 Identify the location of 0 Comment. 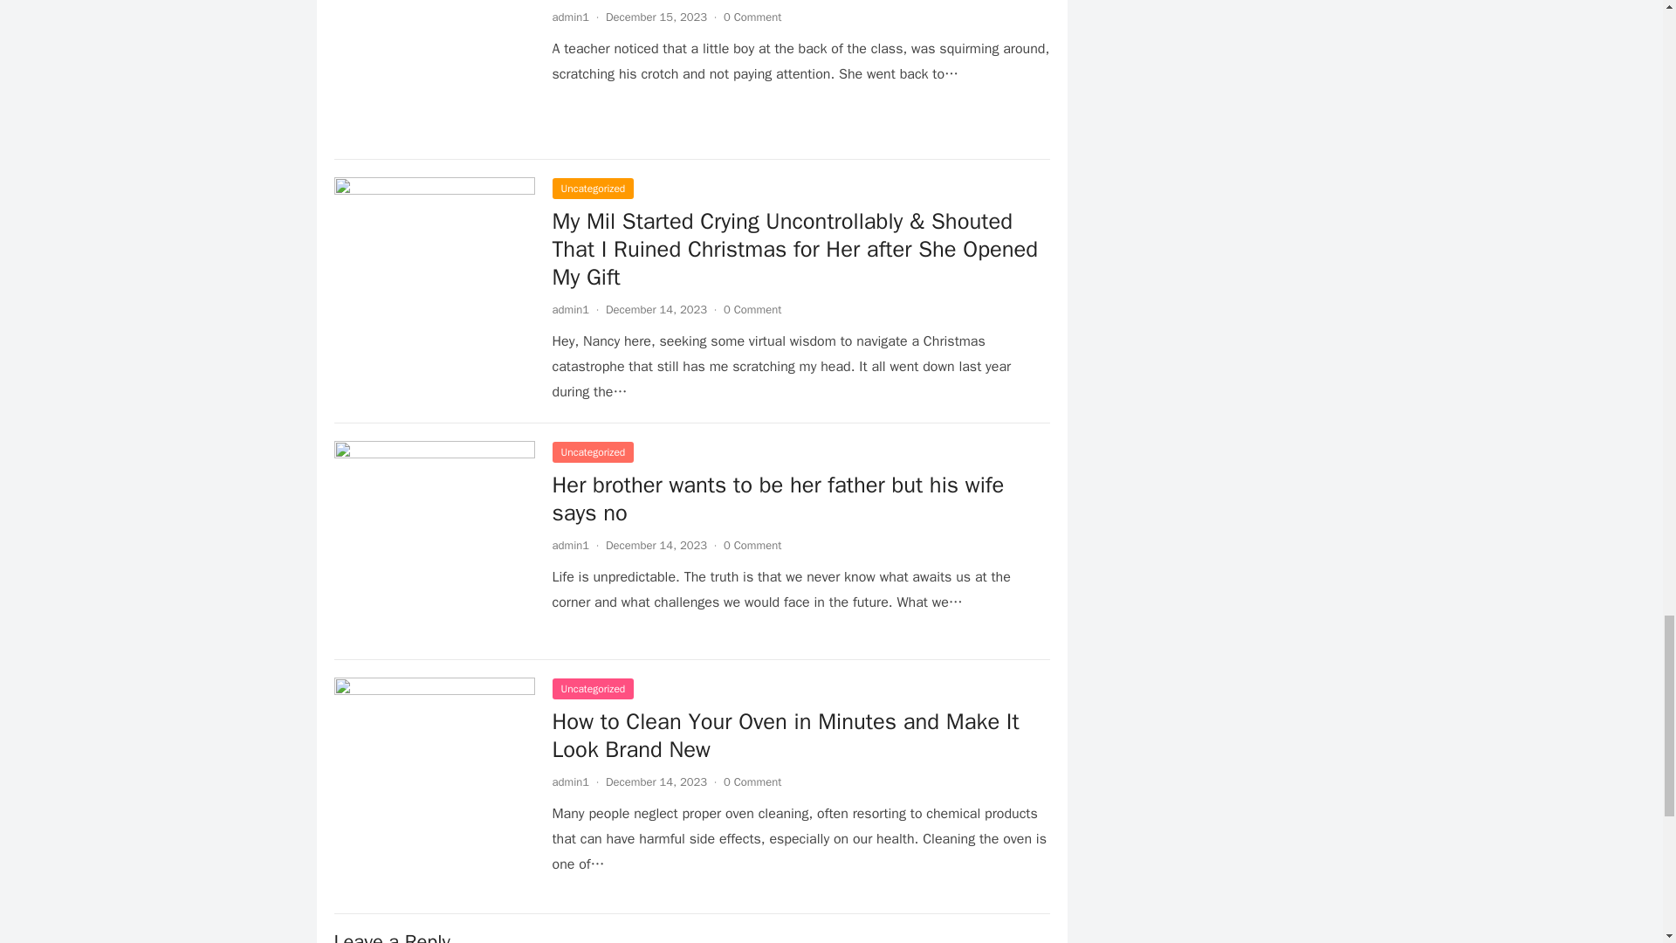
(752, 309).